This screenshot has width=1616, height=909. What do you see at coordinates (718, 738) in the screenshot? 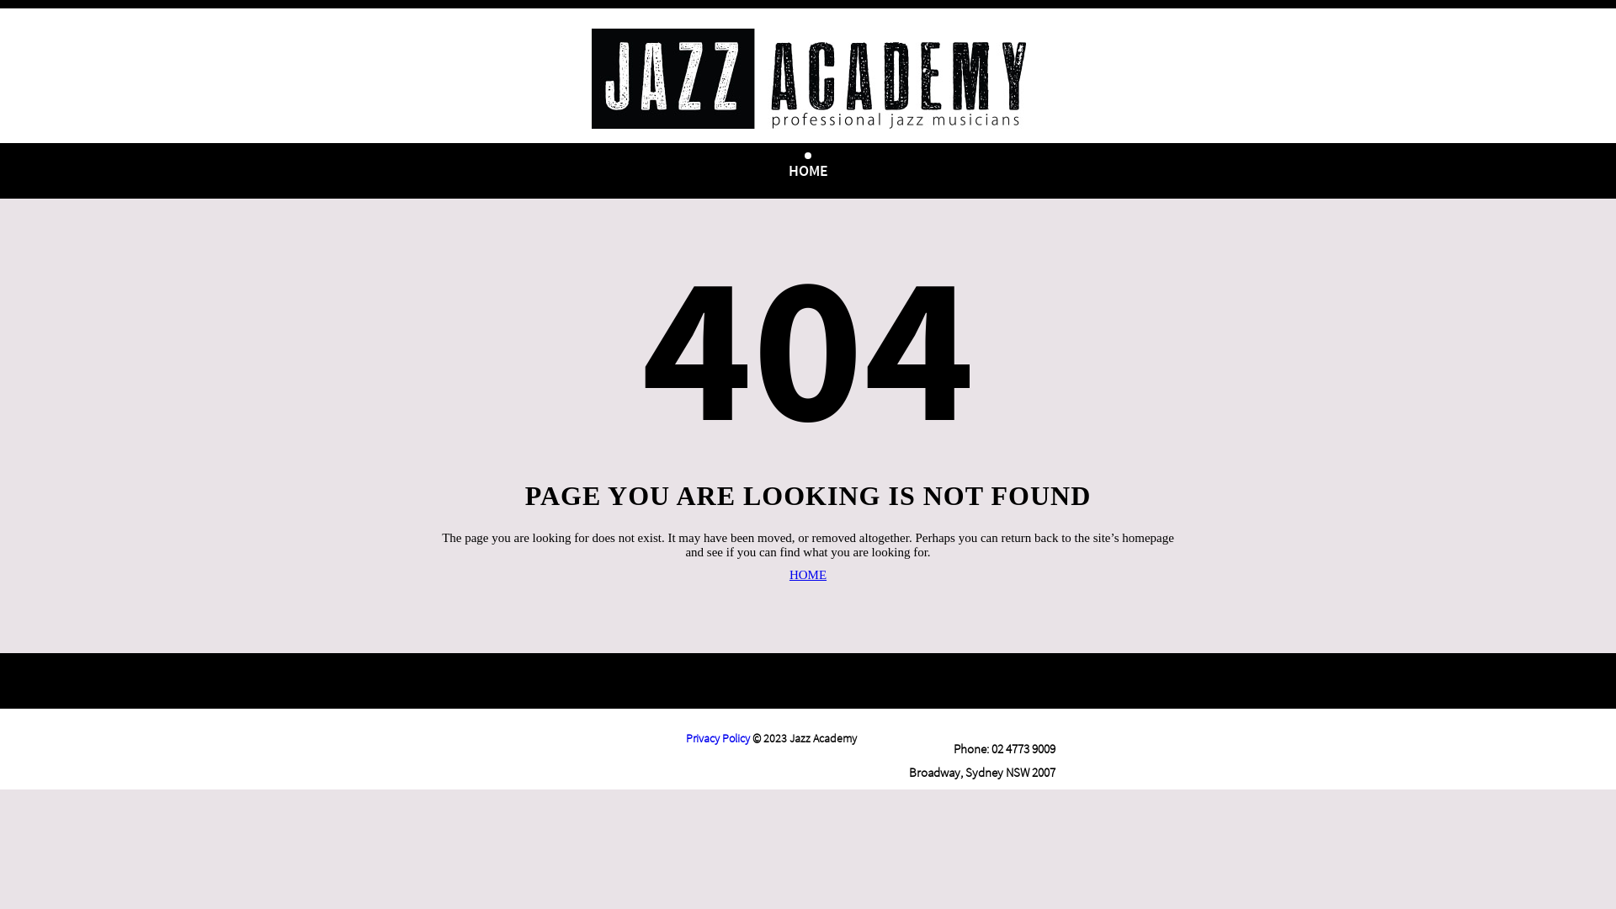
I see `Privacy Policy` at bounding box center [718, 738].